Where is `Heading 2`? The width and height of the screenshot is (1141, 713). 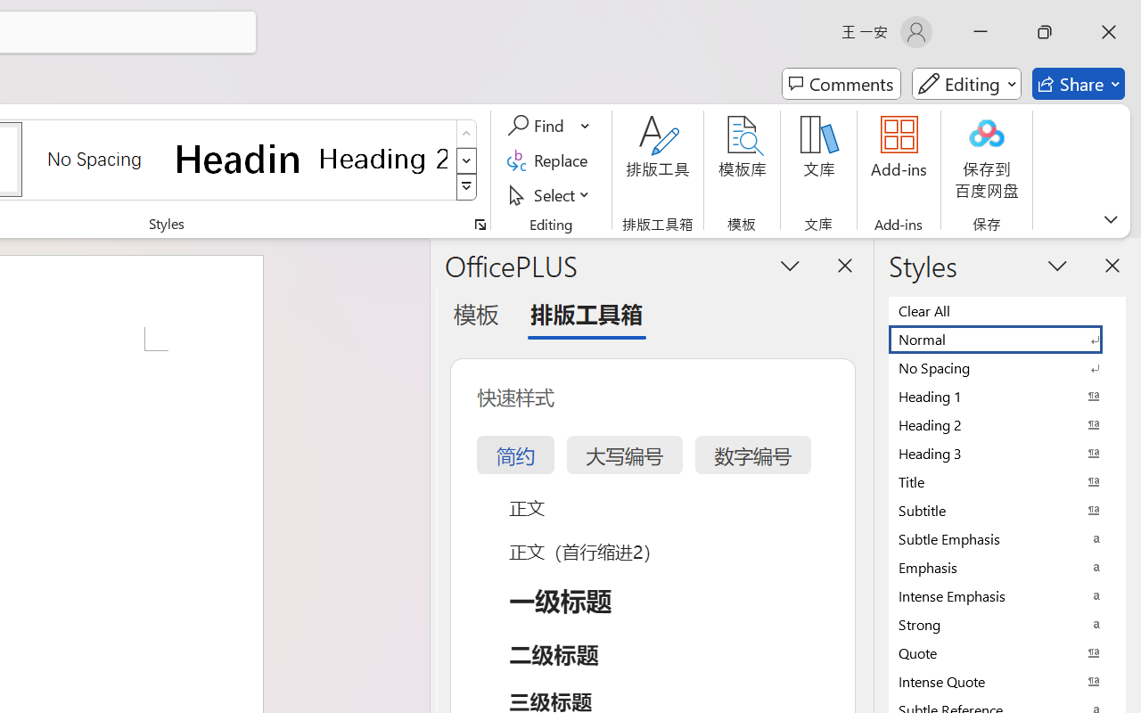
Heading 2 is located at coordinates (383, 159).